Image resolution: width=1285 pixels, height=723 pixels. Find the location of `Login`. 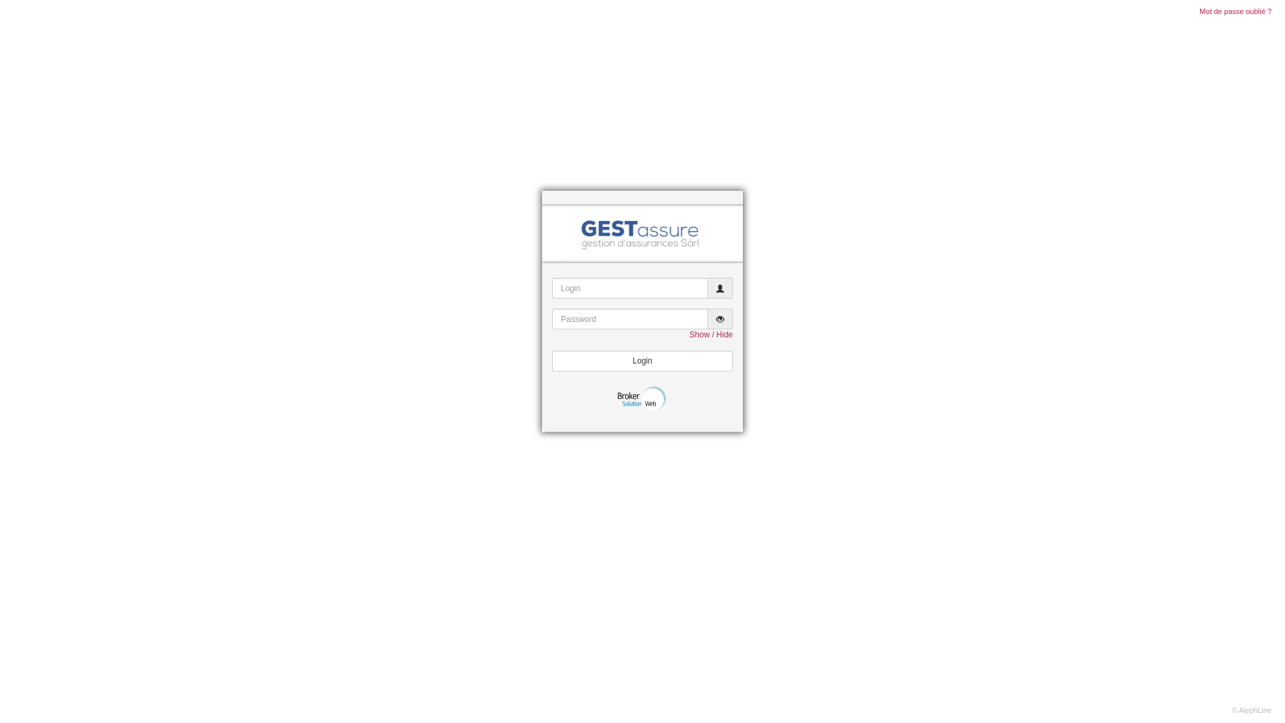

Login is located at coordinates (642, 361).